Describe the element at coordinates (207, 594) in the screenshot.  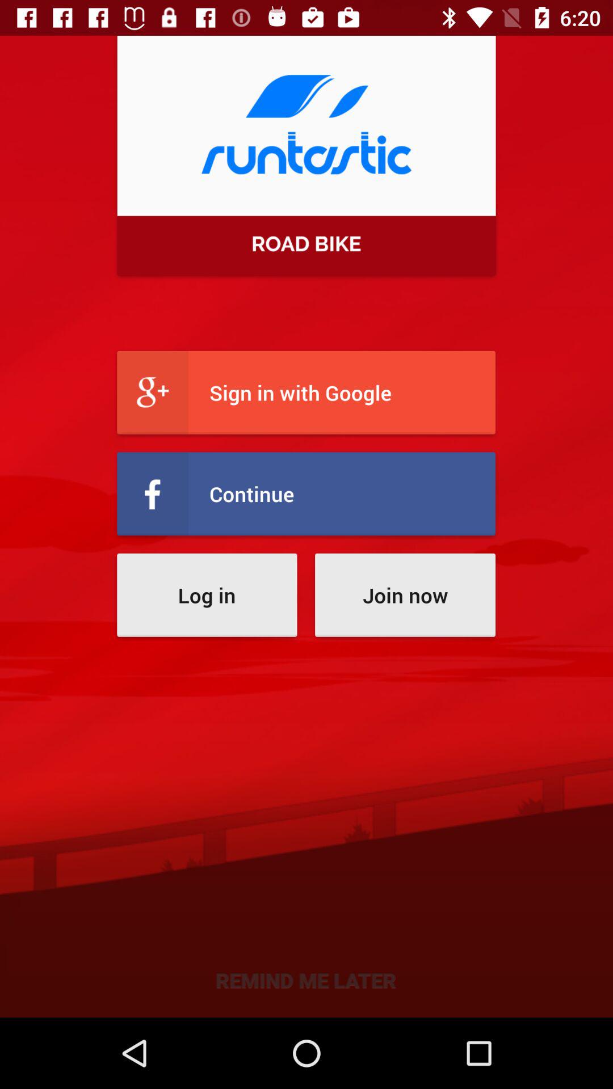
I see `swipe to log in item` at that location.